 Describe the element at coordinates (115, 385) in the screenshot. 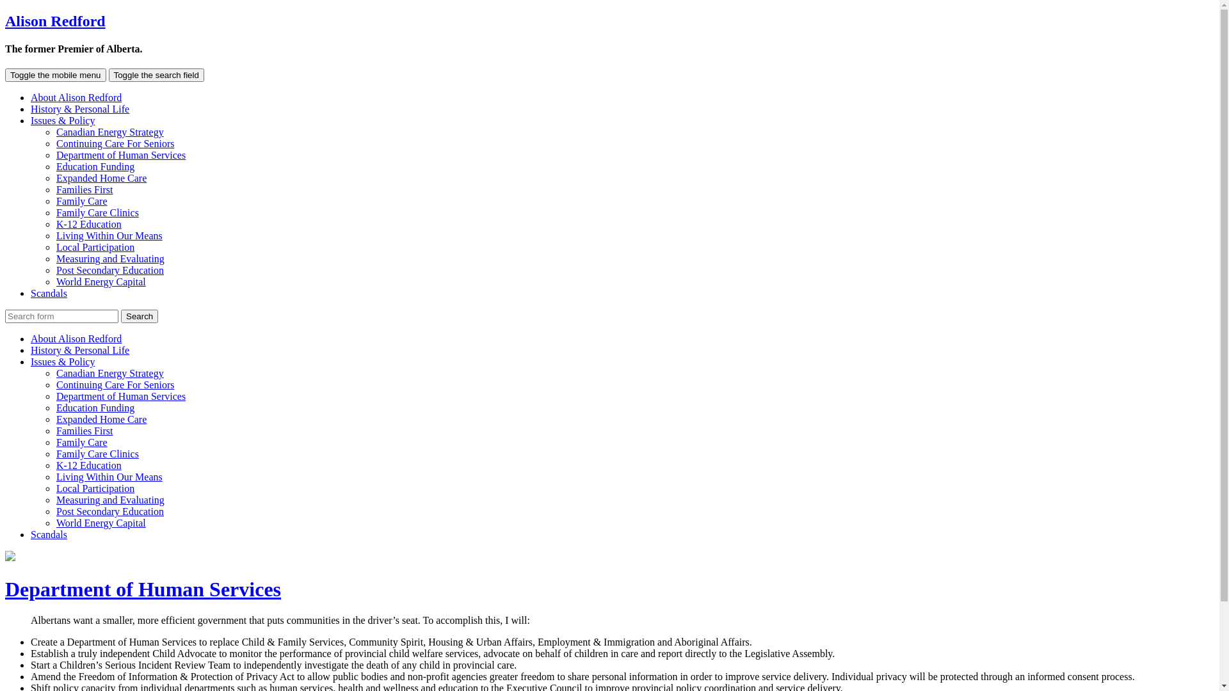

I see `Continuing Care For Seniors` at that location.